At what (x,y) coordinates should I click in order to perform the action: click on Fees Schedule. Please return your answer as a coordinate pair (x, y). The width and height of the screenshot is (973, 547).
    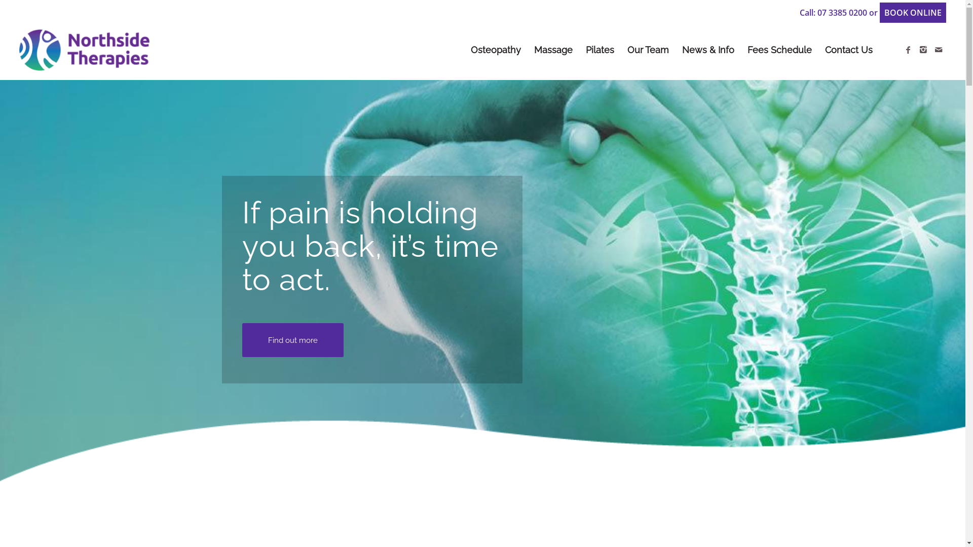
    Looking at the image, I should click on (779, 50).